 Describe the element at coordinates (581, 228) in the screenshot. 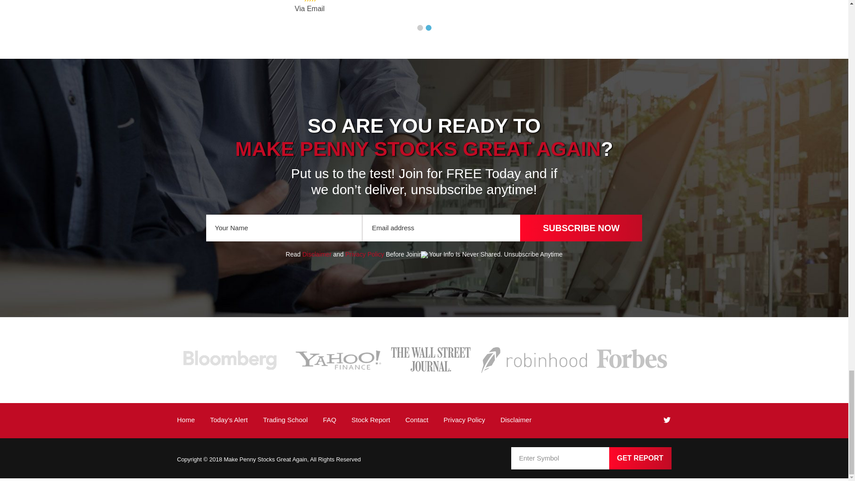

I see `SUBSCRIBE NOW` at that location.